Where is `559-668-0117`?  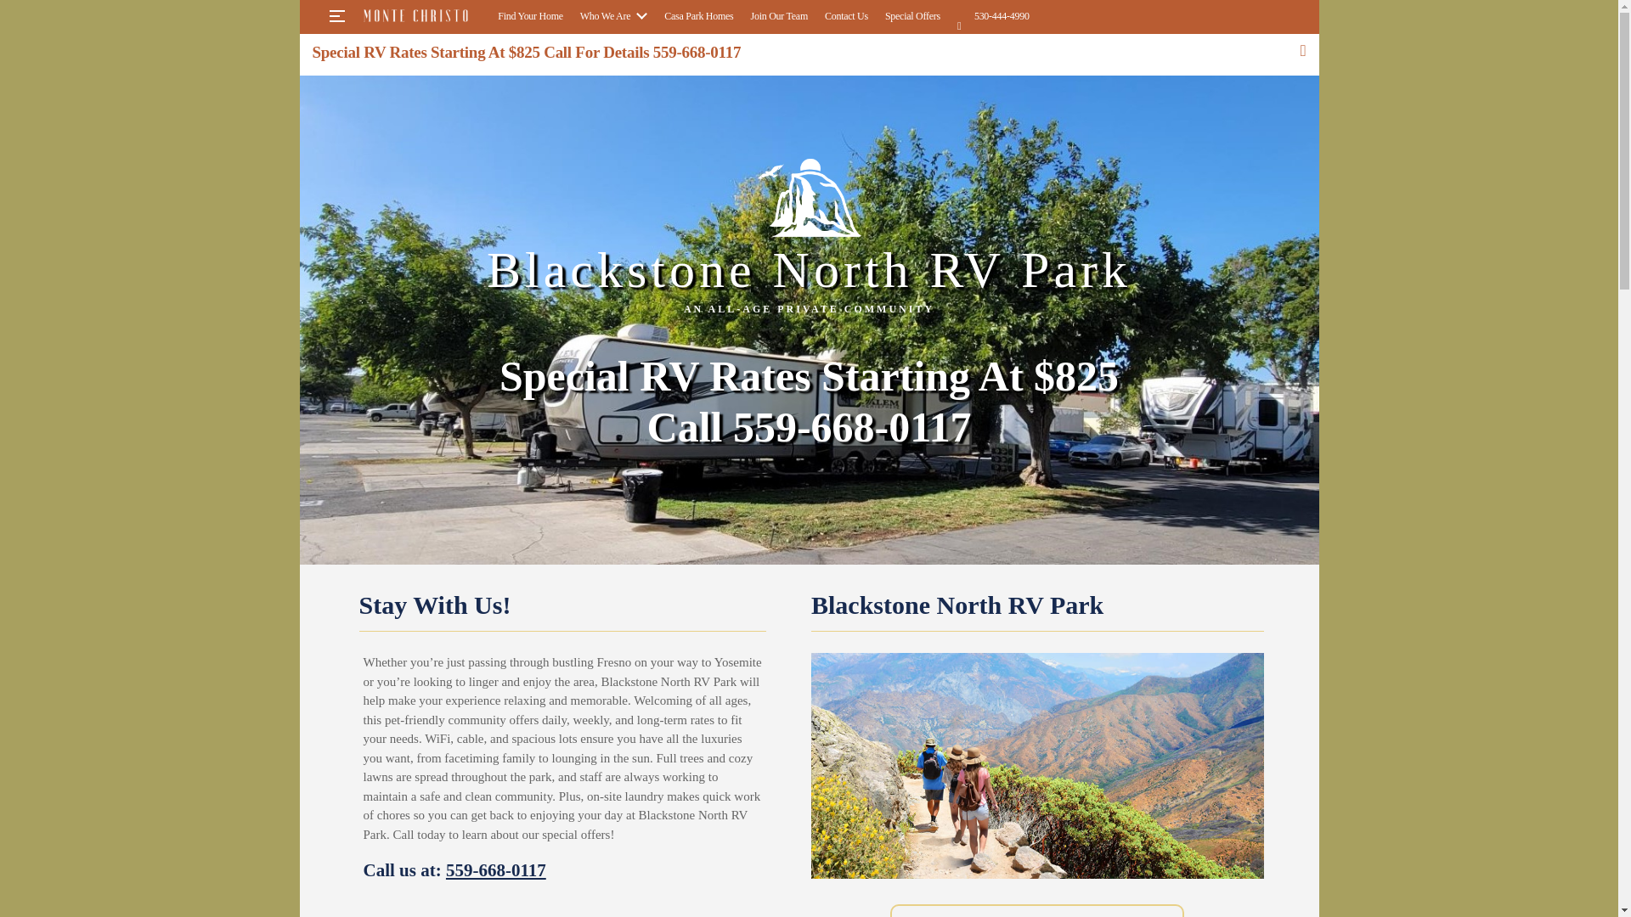
559-668-0117 is located at coordinates (496, 869).